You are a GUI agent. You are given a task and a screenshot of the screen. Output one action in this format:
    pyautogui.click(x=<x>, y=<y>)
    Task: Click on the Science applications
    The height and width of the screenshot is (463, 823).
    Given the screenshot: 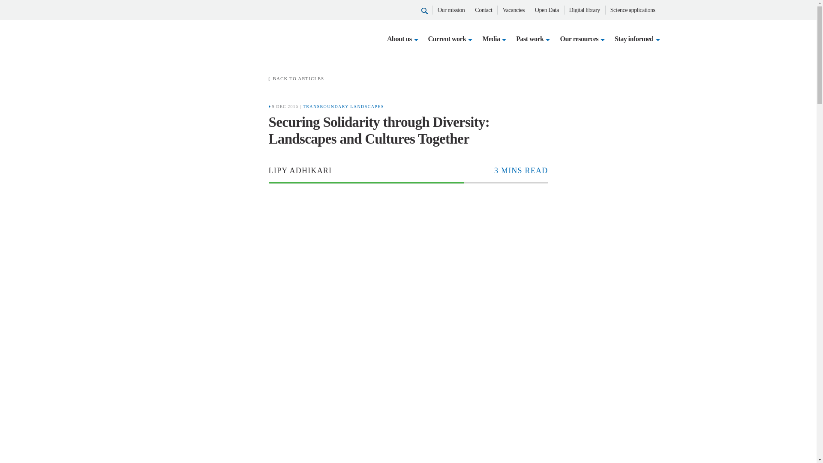 What is the action you would take?
    pyautogui.click(x=633, y=10)
    